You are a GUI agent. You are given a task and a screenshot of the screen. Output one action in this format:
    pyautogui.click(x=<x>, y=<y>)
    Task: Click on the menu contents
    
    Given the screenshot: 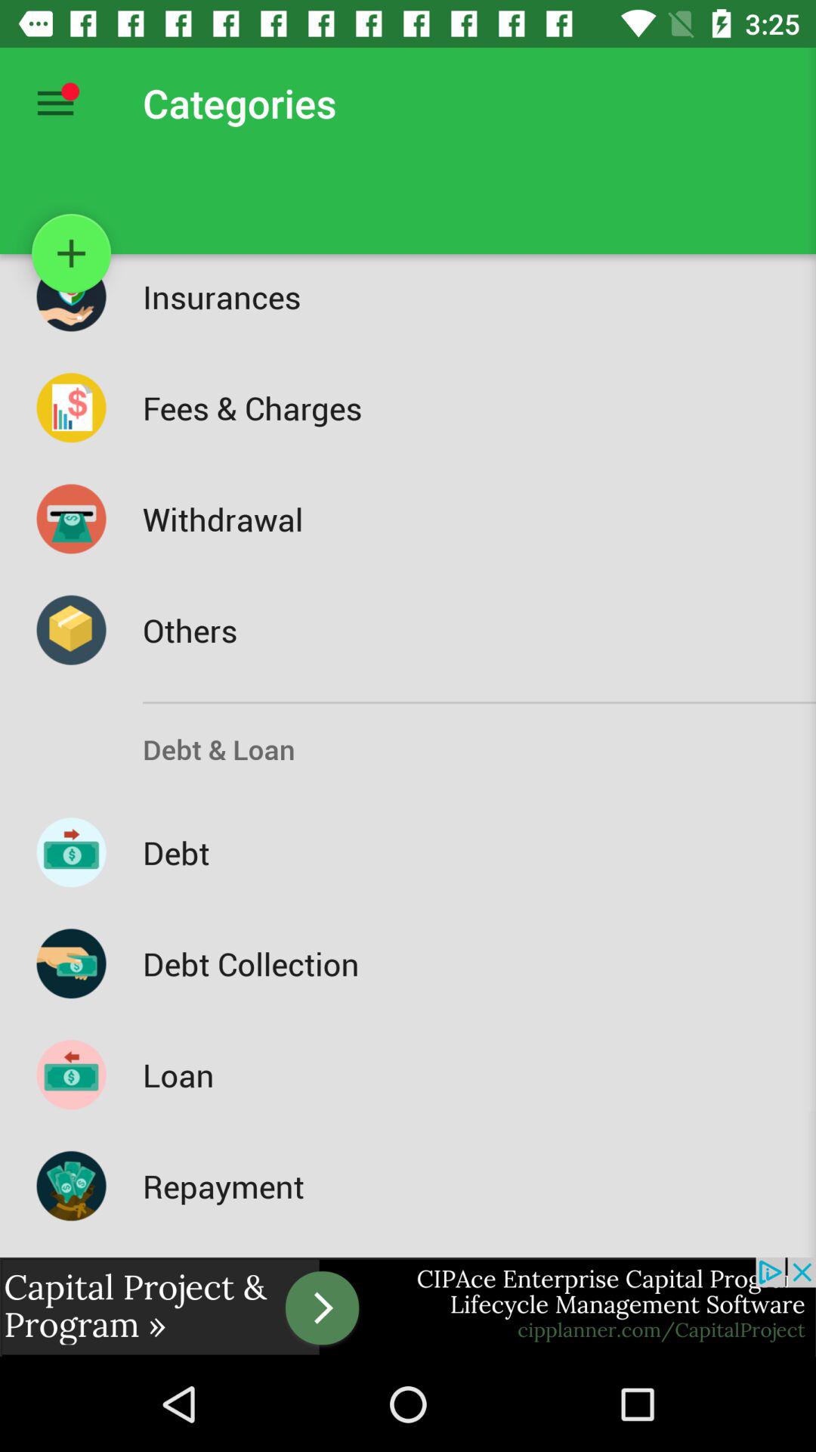 What is the action you would take?
    pyautogui.click(x=56, y=103)
    